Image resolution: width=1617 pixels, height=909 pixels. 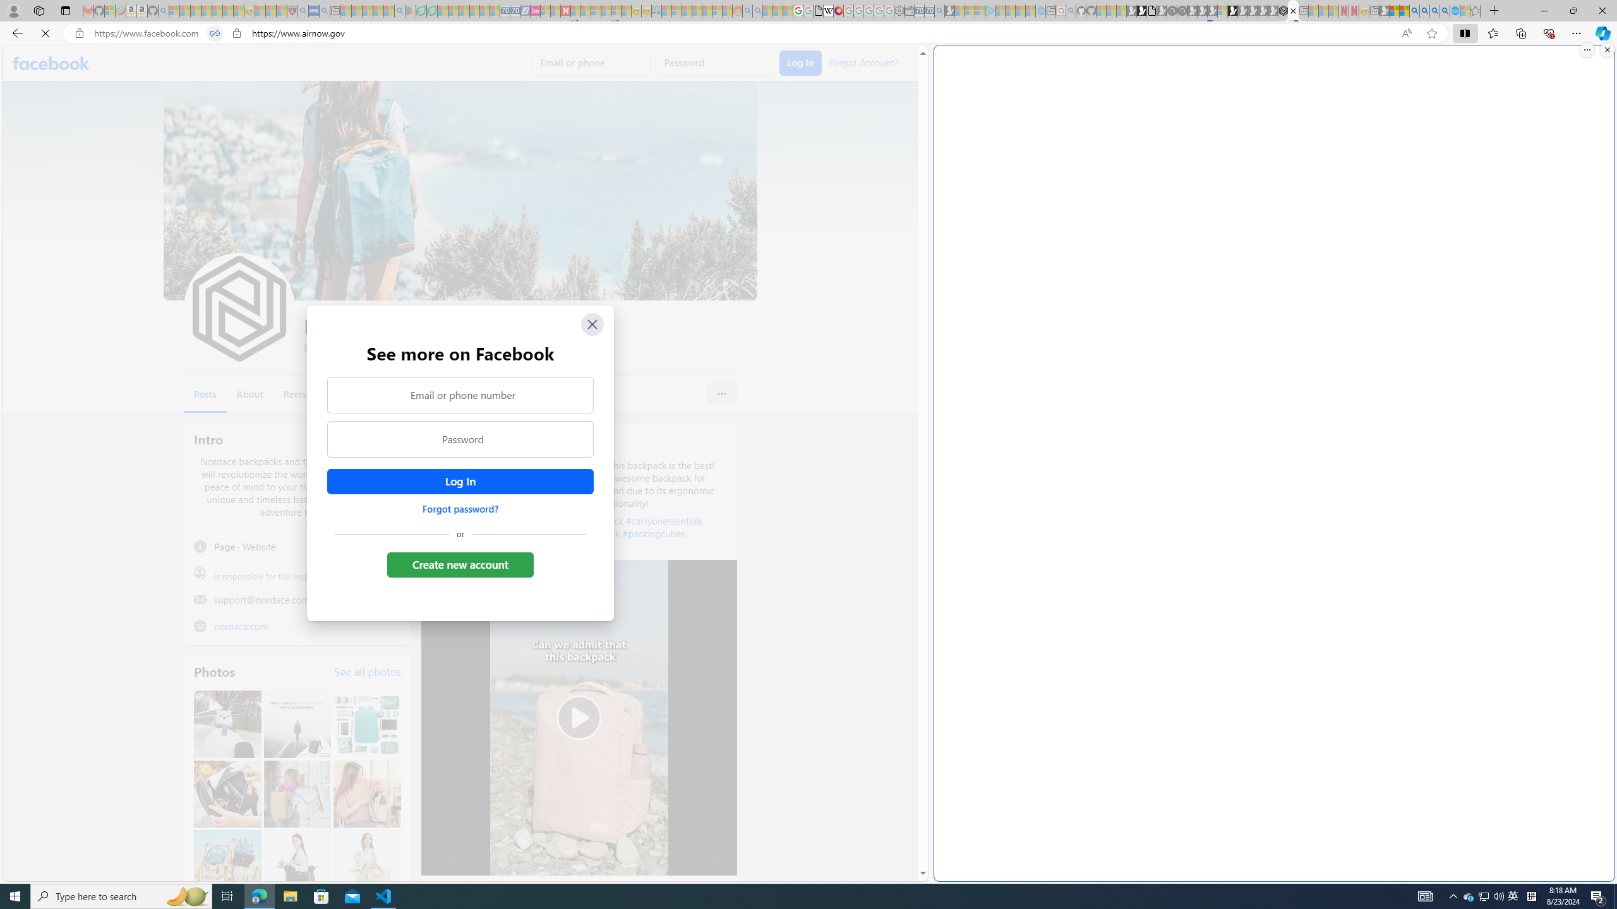 I want to click on Microsoft account | Privacy - Sleeping, so click(x=980, y=11).